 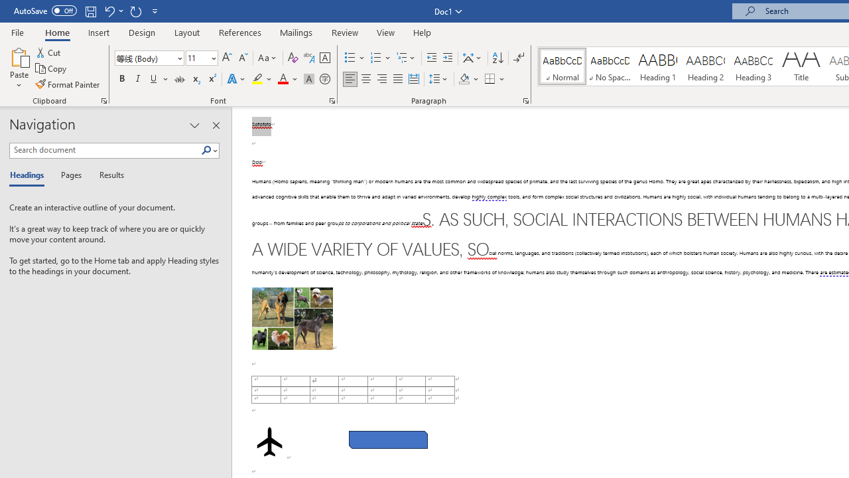 What do you see at coordinates (121, 80) in the screenshot?
I see `Bold` at bounding box center [121, 80].